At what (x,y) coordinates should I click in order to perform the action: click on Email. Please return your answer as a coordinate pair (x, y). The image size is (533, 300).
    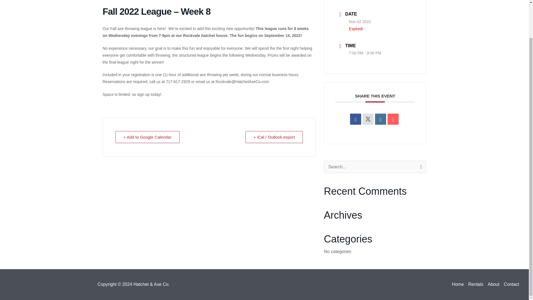
    Looking at the image, I should click on (393, 119).